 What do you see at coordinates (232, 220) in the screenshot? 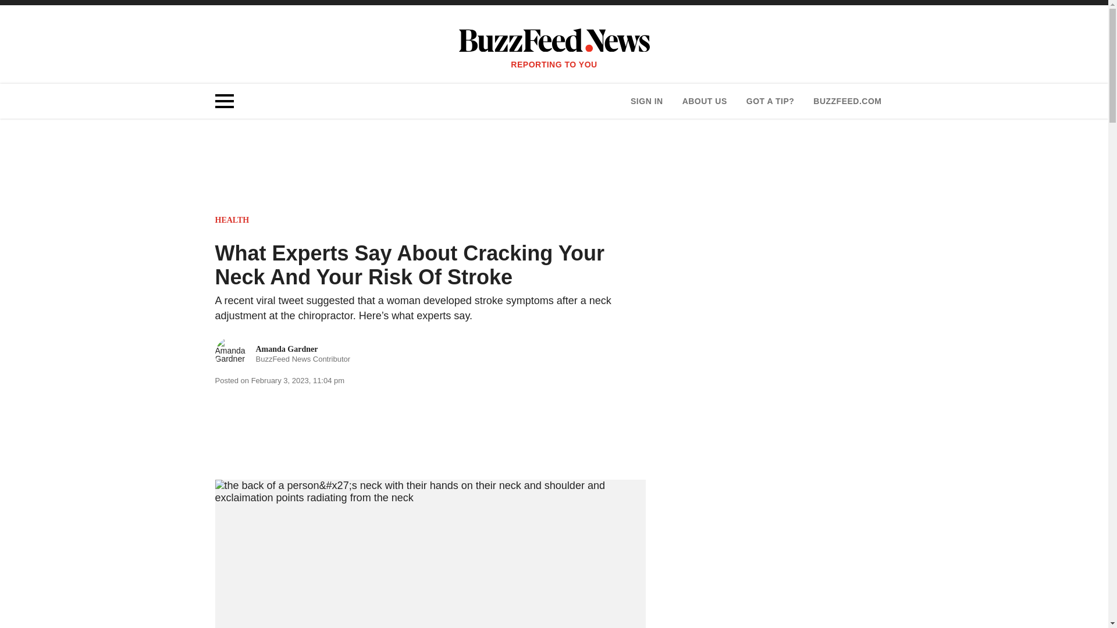
I see `HEALTH` at bounding box center [232, 220].